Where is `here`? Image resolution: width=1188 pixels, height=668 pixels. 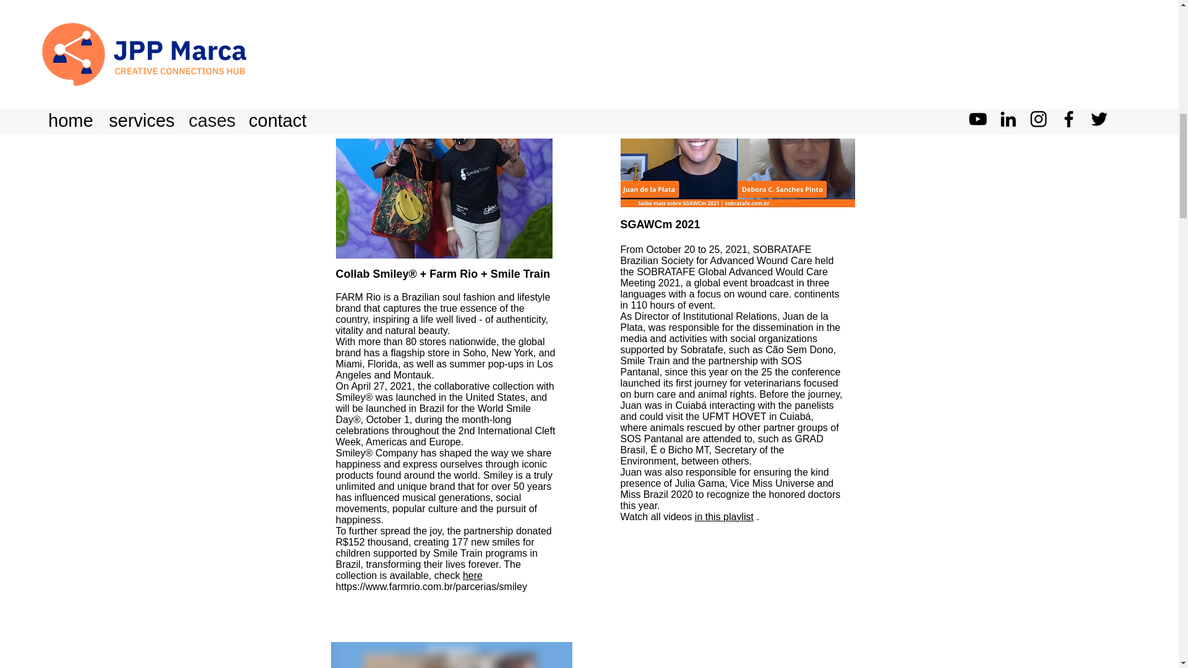 here is located at coordinates (473, 575).